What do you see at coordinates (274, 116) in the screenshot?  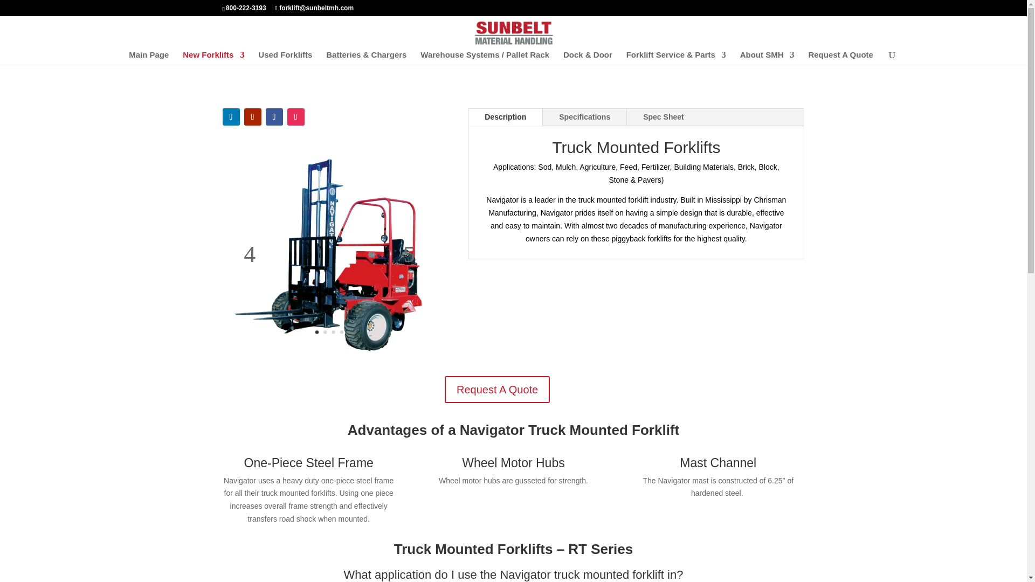 I see `Follow on Facebook` at bounding box center [274, 116].